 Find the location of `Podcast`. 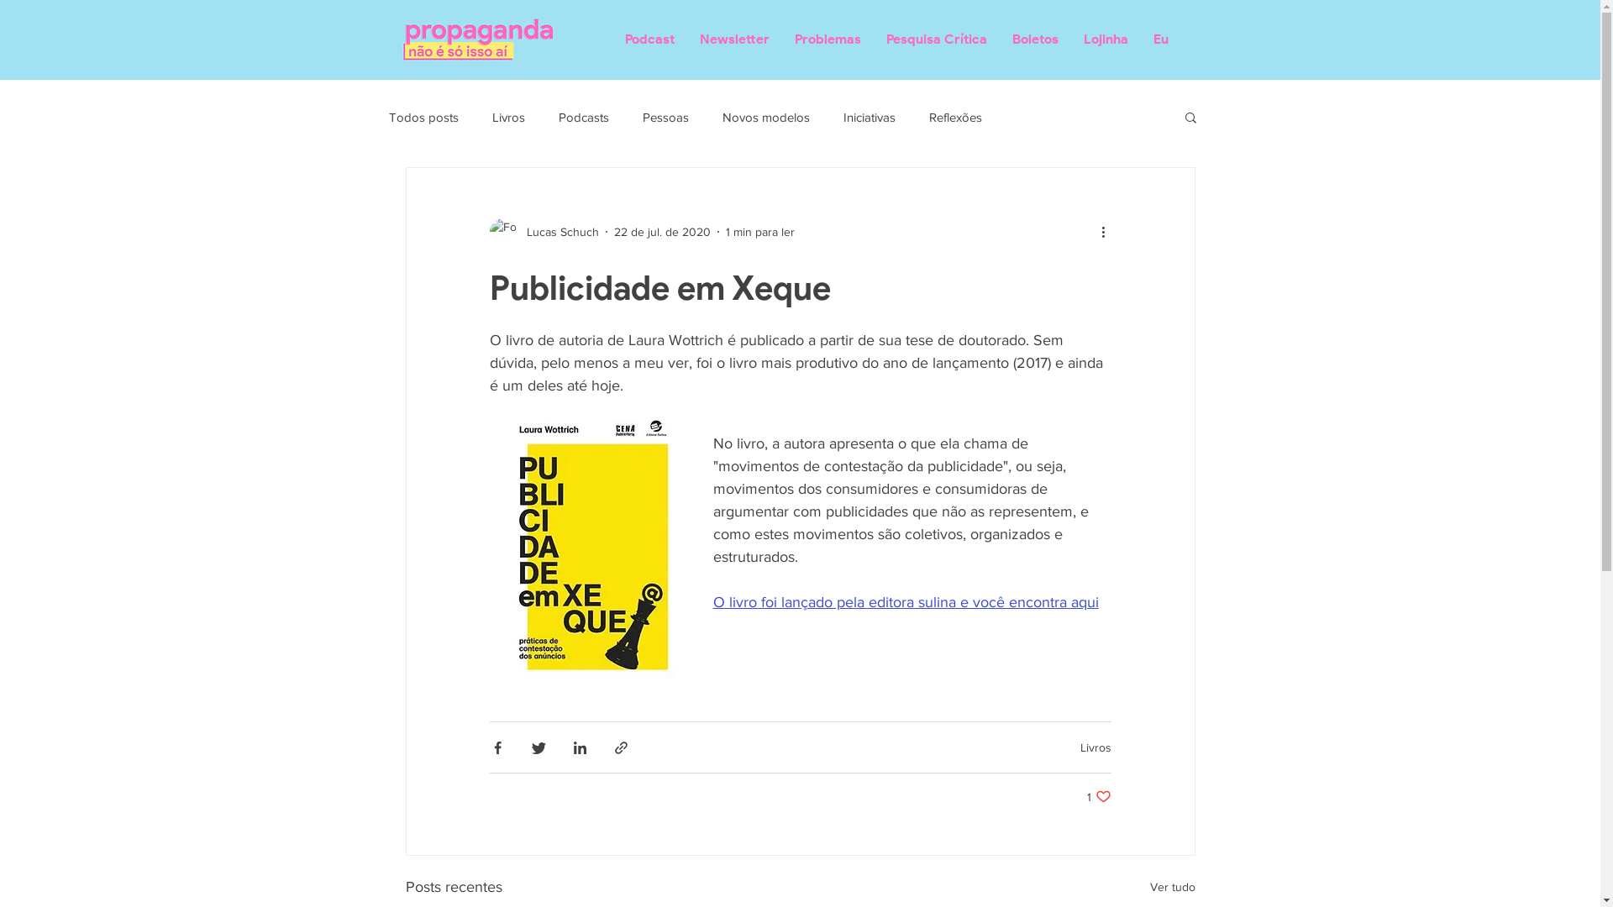

Podcast is located at coordinates (650, 39).